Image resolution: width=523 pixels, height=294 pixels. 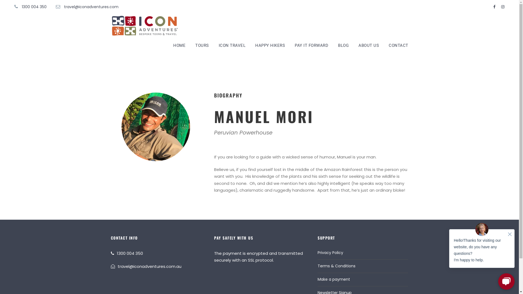 I want to click on manuel, so click(x=156, y=127).